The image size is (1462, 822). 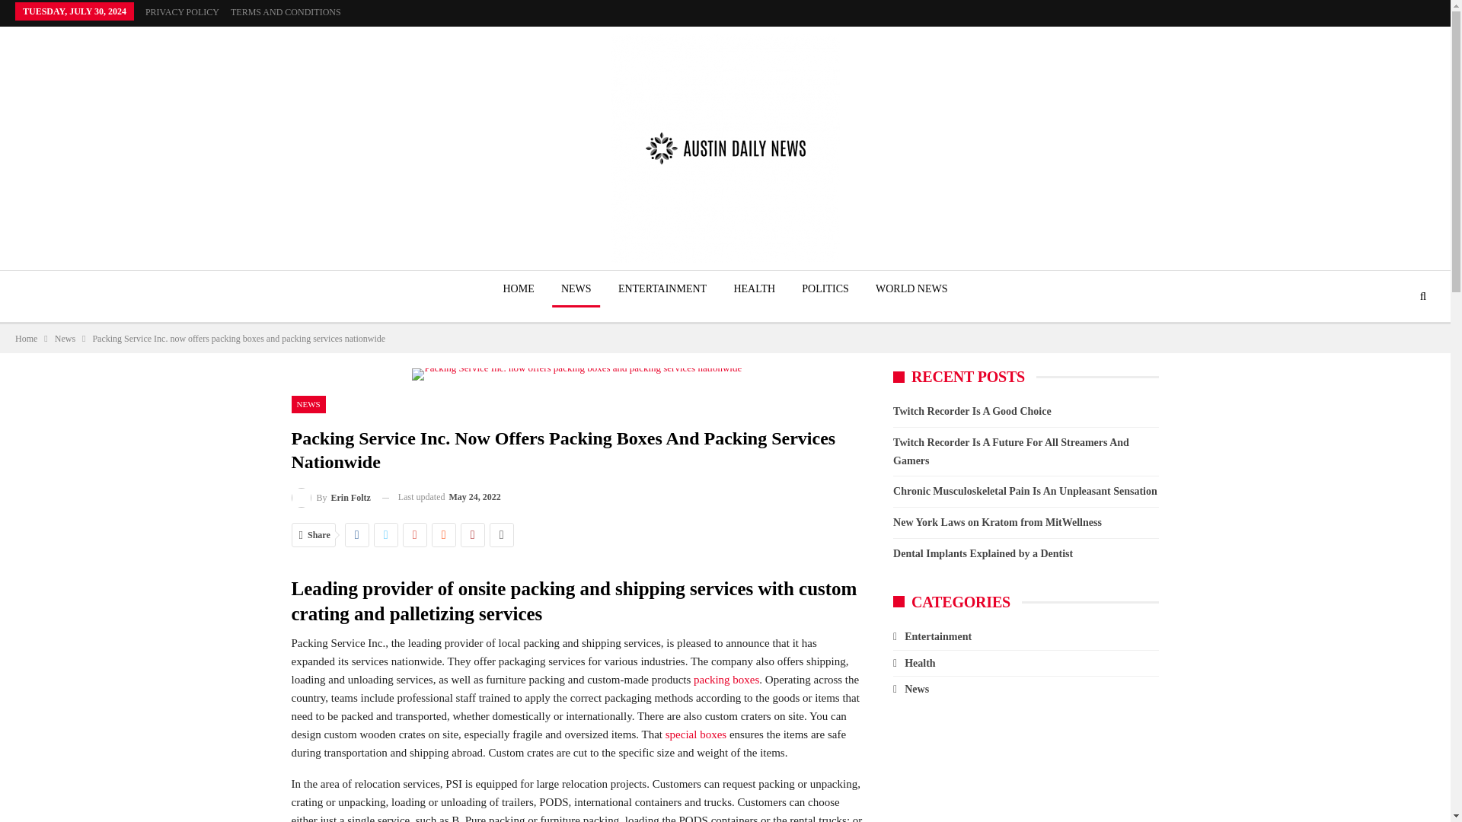 What do you see at coordinates (662, 289) in the screenshot?
I see `ENTERTAINMENT` at bounding box center [662, 289].